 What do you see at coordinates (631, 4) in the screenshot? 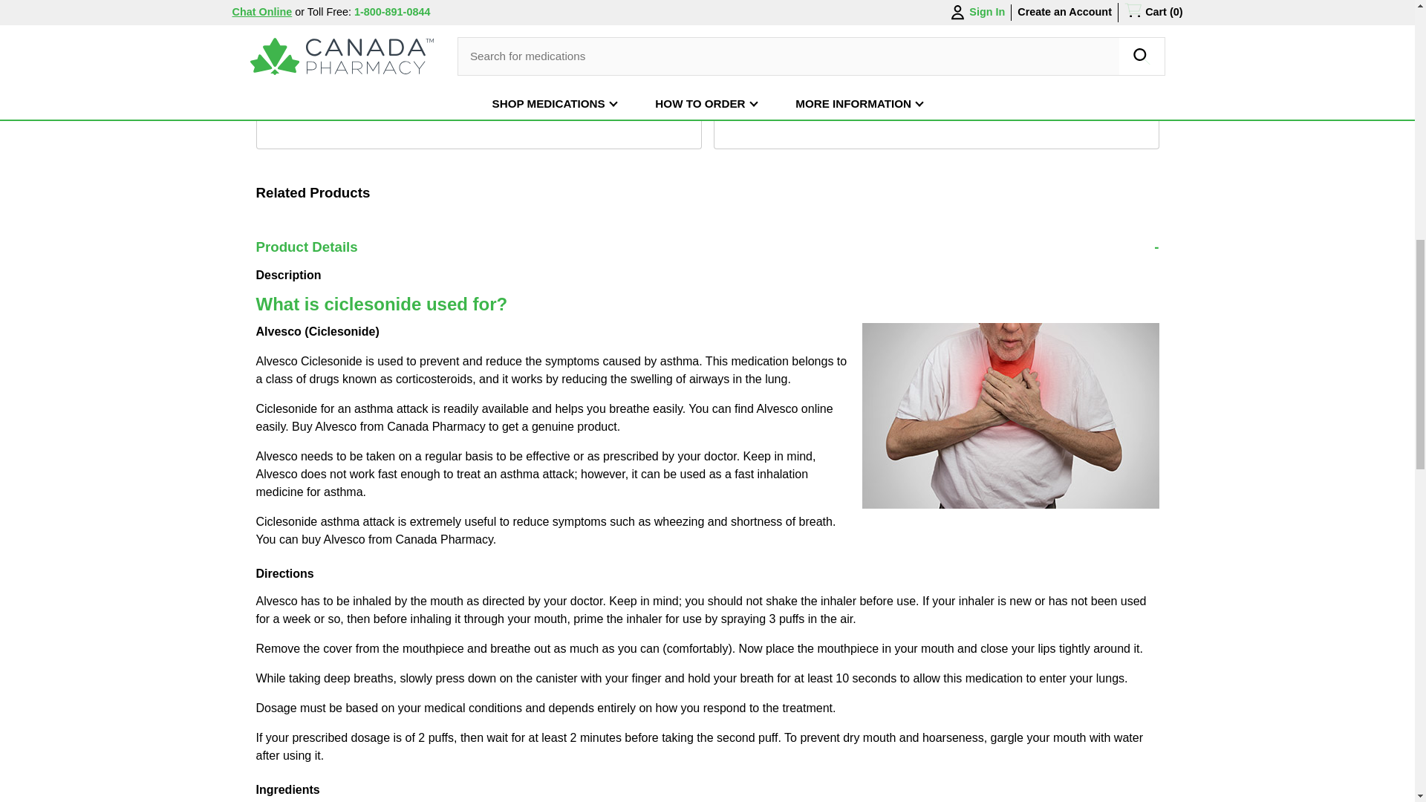
I see `Add To Cart` at bounding box center [631, 4].